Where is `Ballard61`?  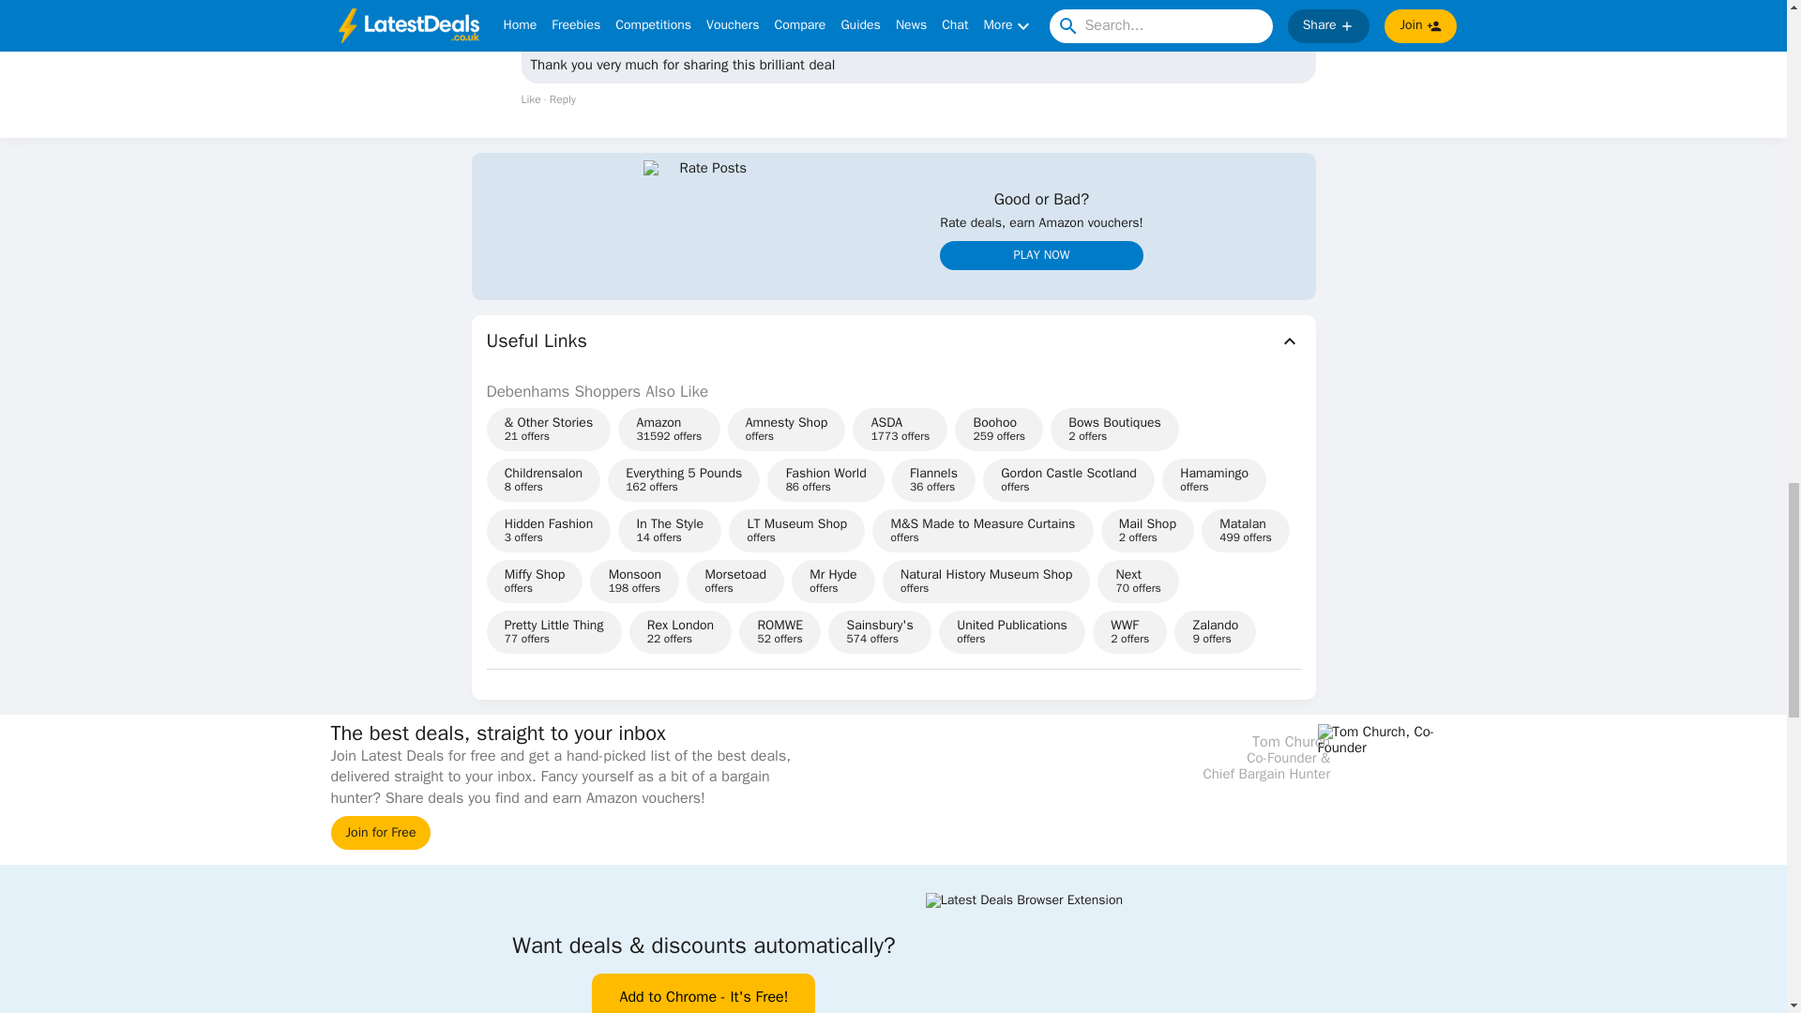 Ballard61 is located at coordinates (549, 9).